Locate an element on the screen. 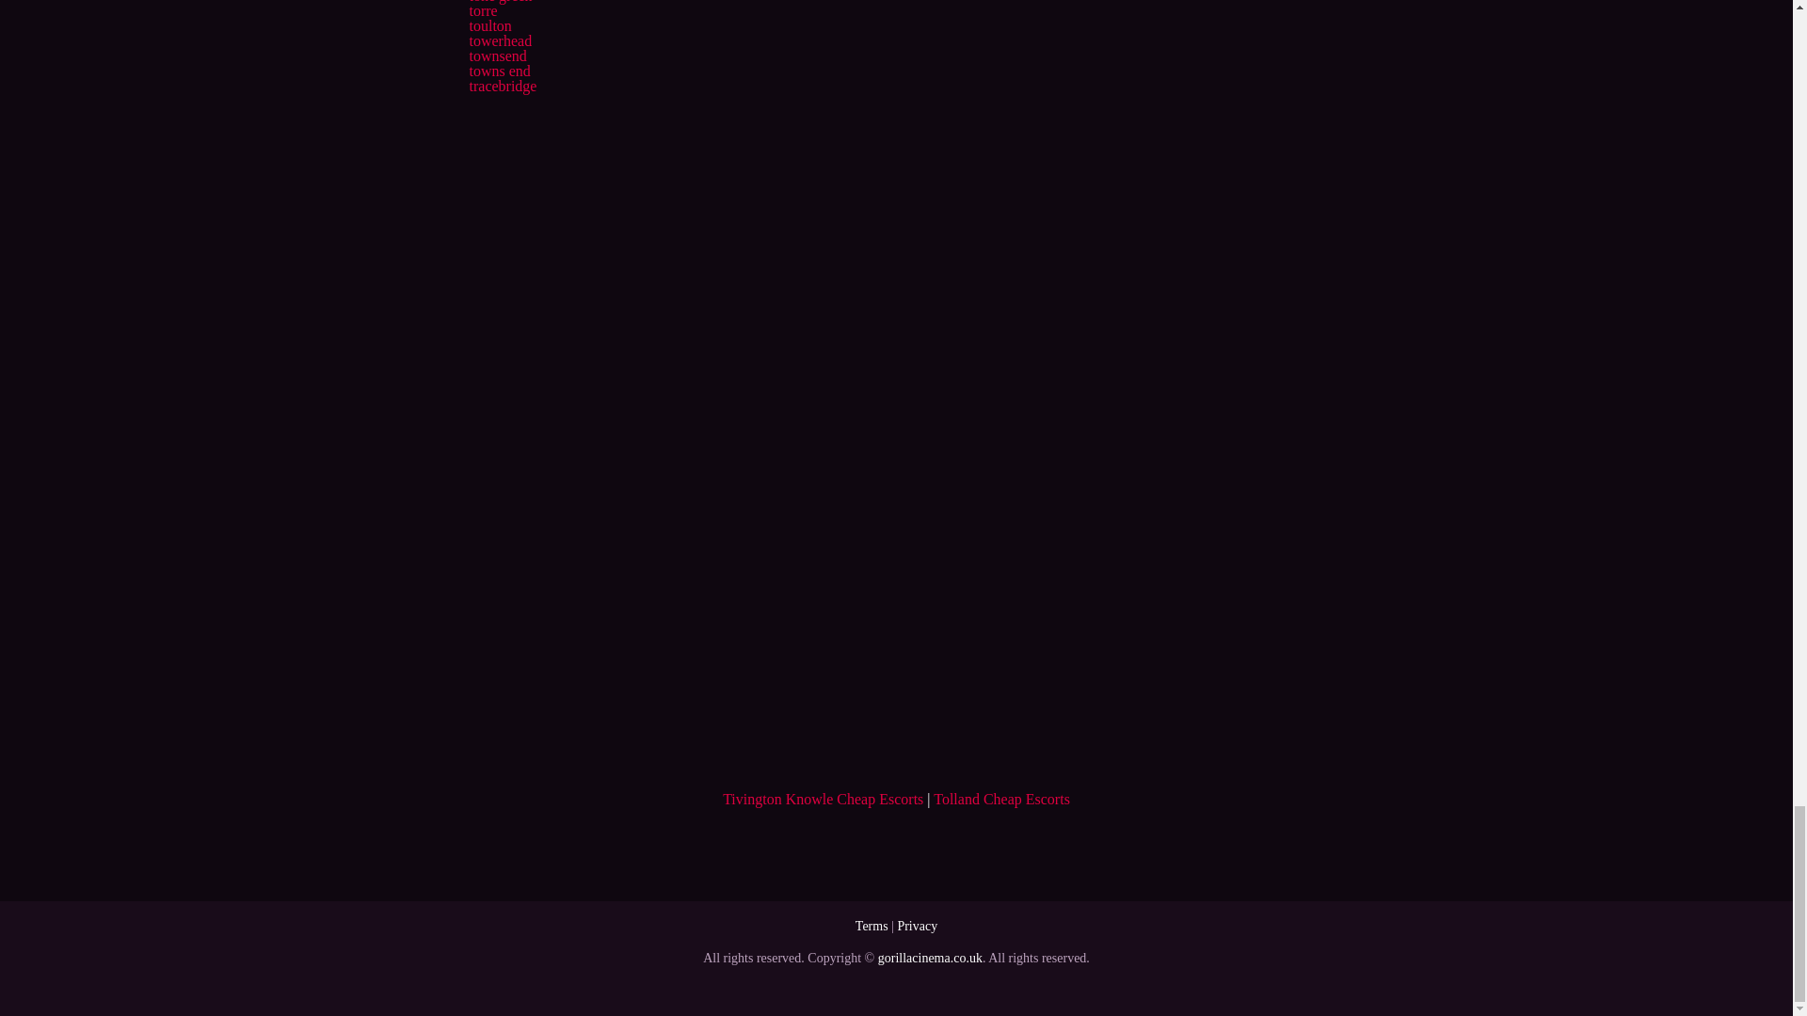 The height and width of the screenshot is (1016, 1807). towns end is located at coordinates (499, 71).